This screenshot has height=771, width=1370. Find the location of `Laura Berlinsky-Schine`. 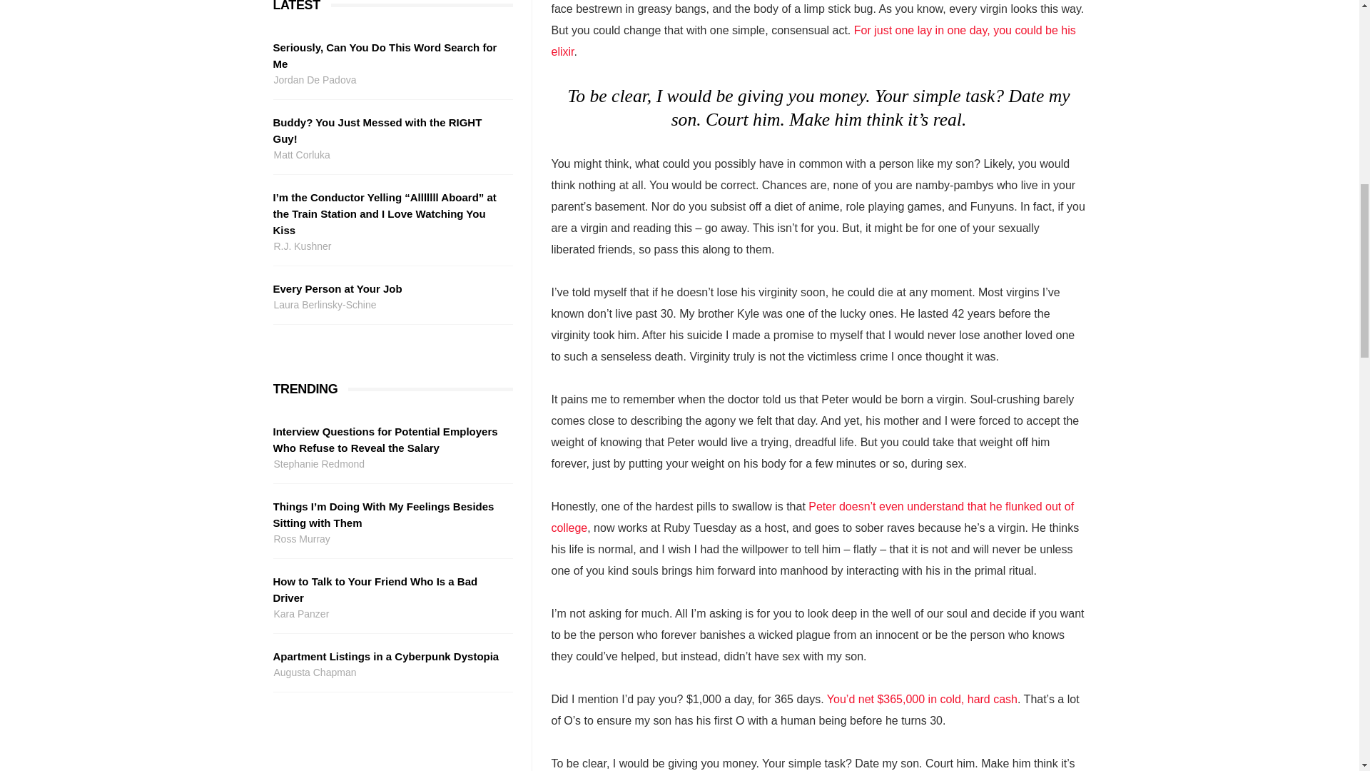

Laura Berlinsky-Schine is located at coordinates (390, 304).